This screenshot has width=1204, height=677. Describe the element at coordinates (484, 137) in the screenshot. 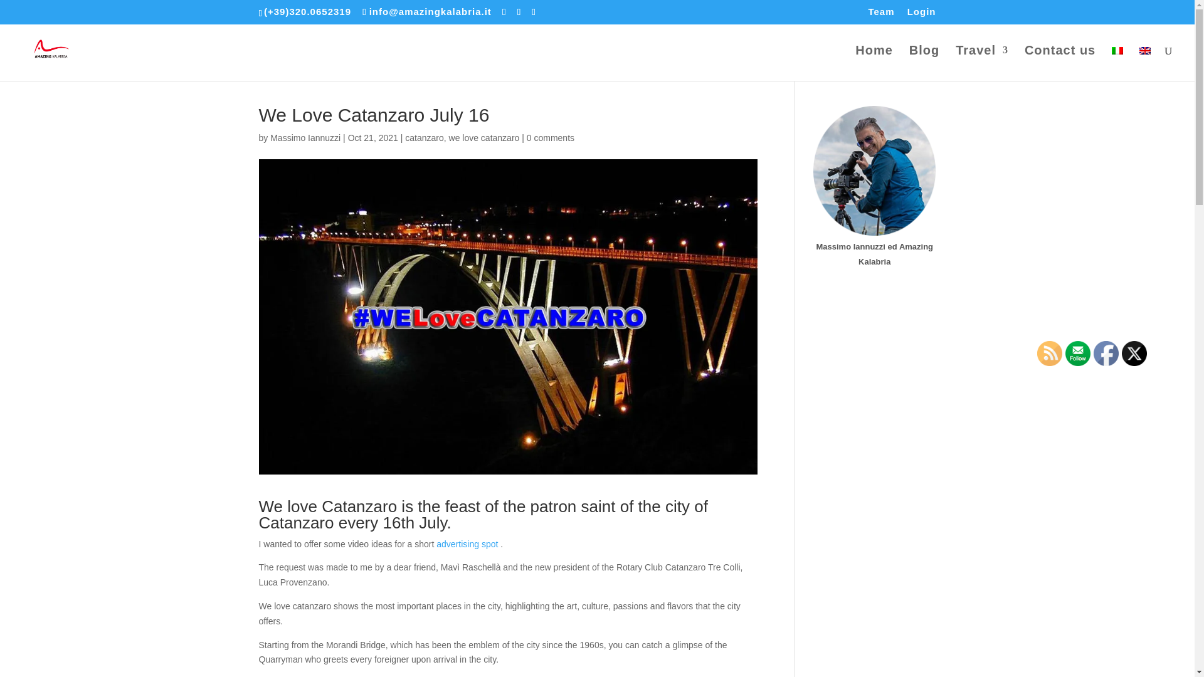

I see `we love catanzaro` at that location.